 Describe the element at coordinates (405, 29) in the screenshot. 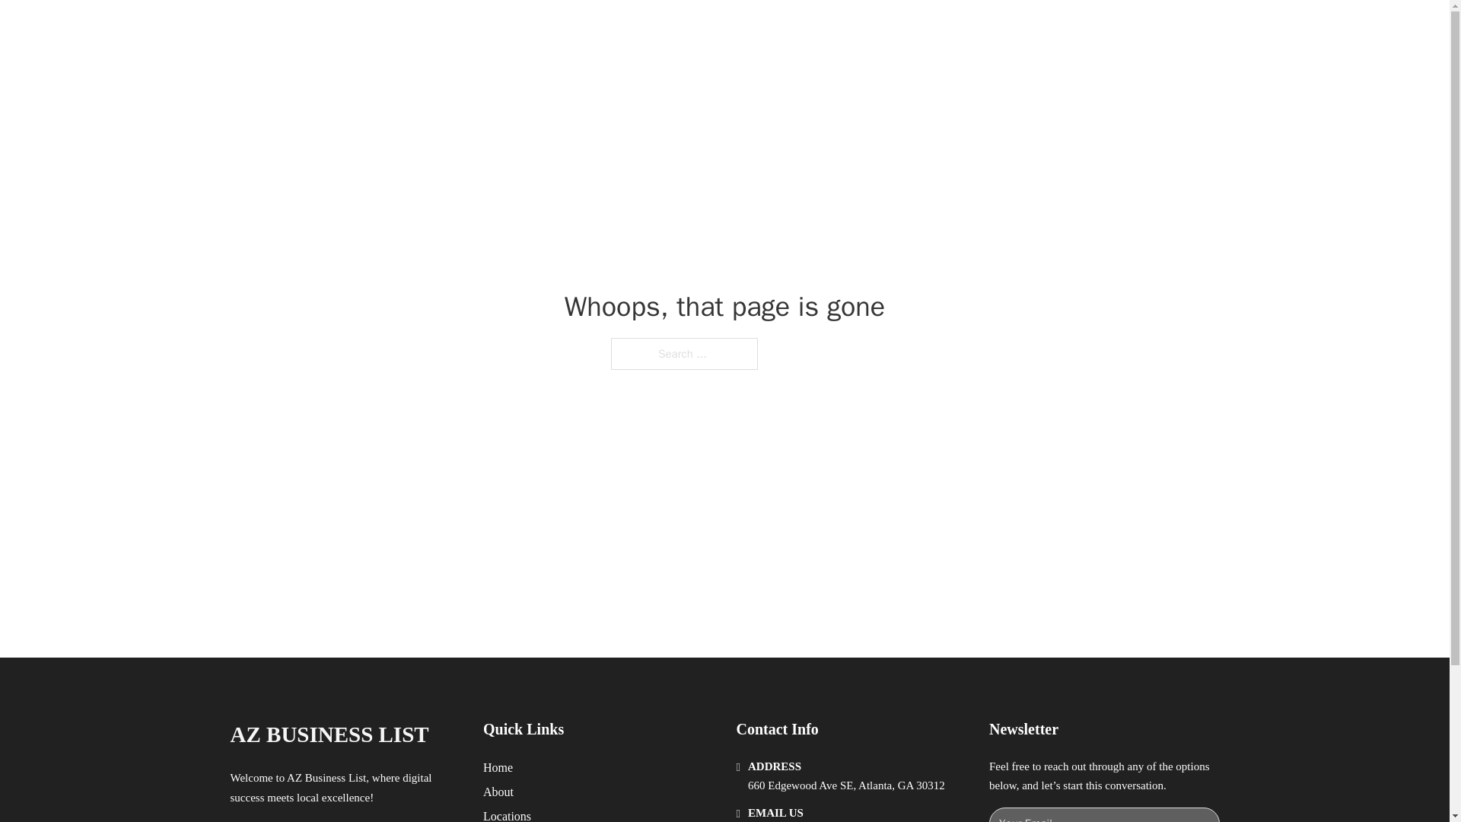

I see `AZ BUSINESS LIST` at that location.